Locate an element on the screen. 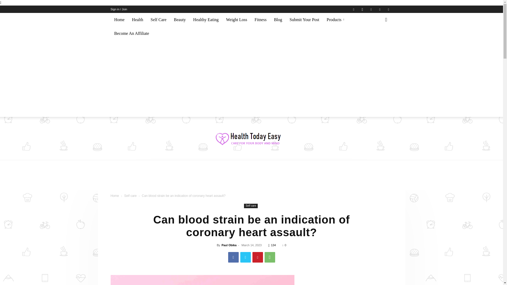  Advertisement is located at coordinates (251, 178).